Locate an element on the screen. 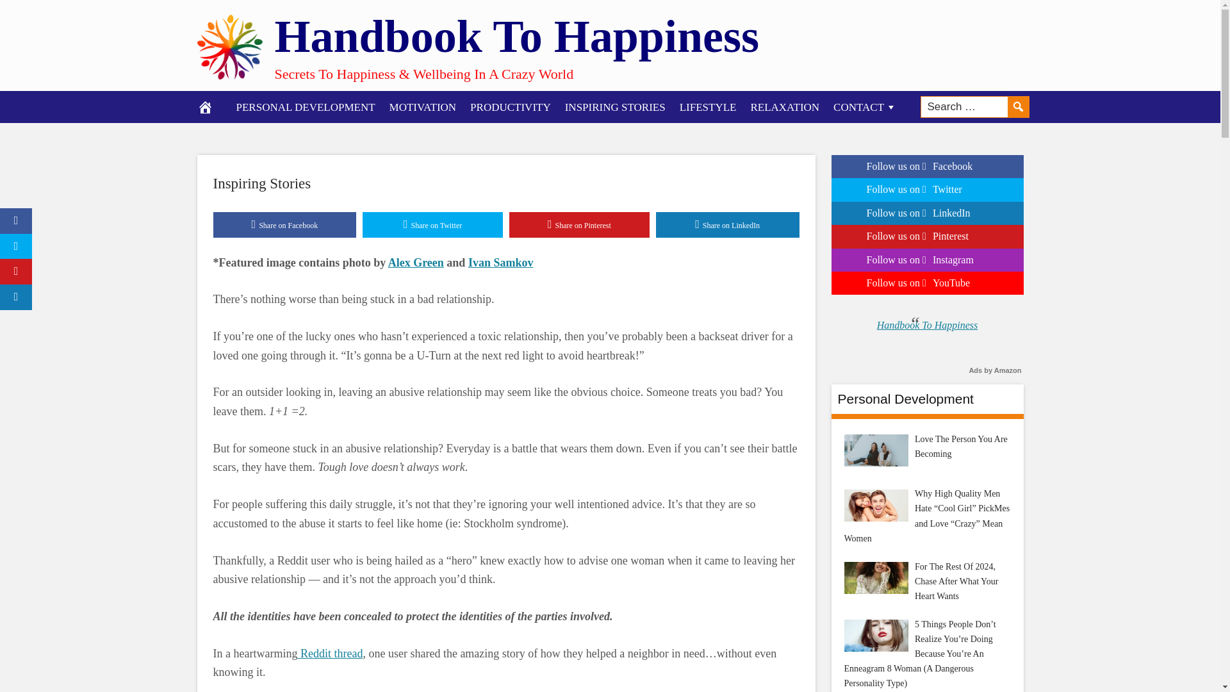  Handbook To Happiness is located at coordinates (516, 36).